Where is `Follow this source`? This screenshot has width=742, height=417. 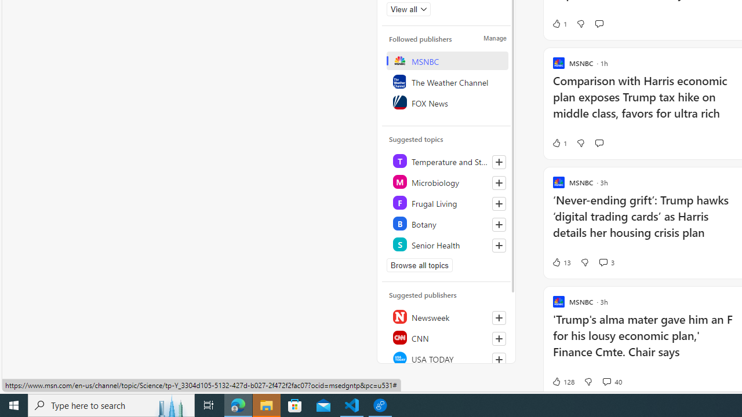 Follow this source is located at coordinates (499, 359).